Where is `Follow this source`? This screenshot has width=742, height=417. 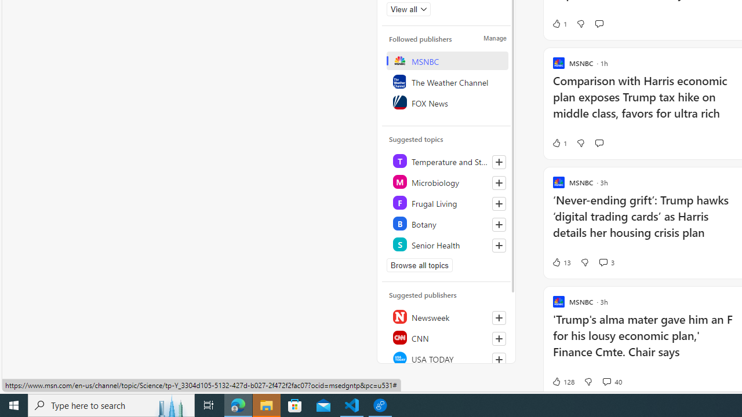 Follow this source is located at coordinates (499, 359).